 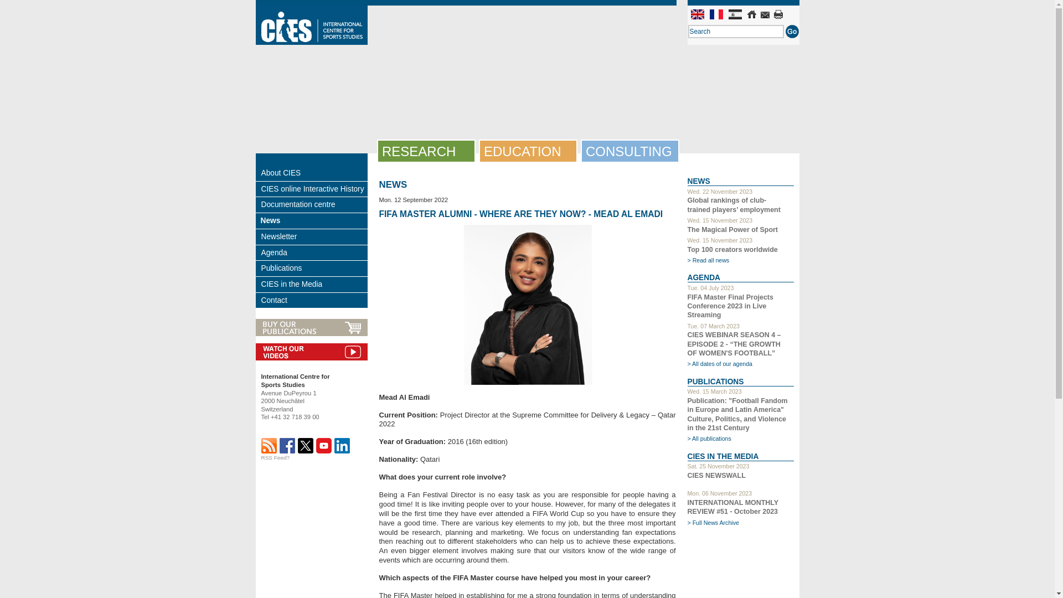 What do you see at coordinates (778, 14) in the screenshot?
I see ` ` at bounding box center [778, 14].